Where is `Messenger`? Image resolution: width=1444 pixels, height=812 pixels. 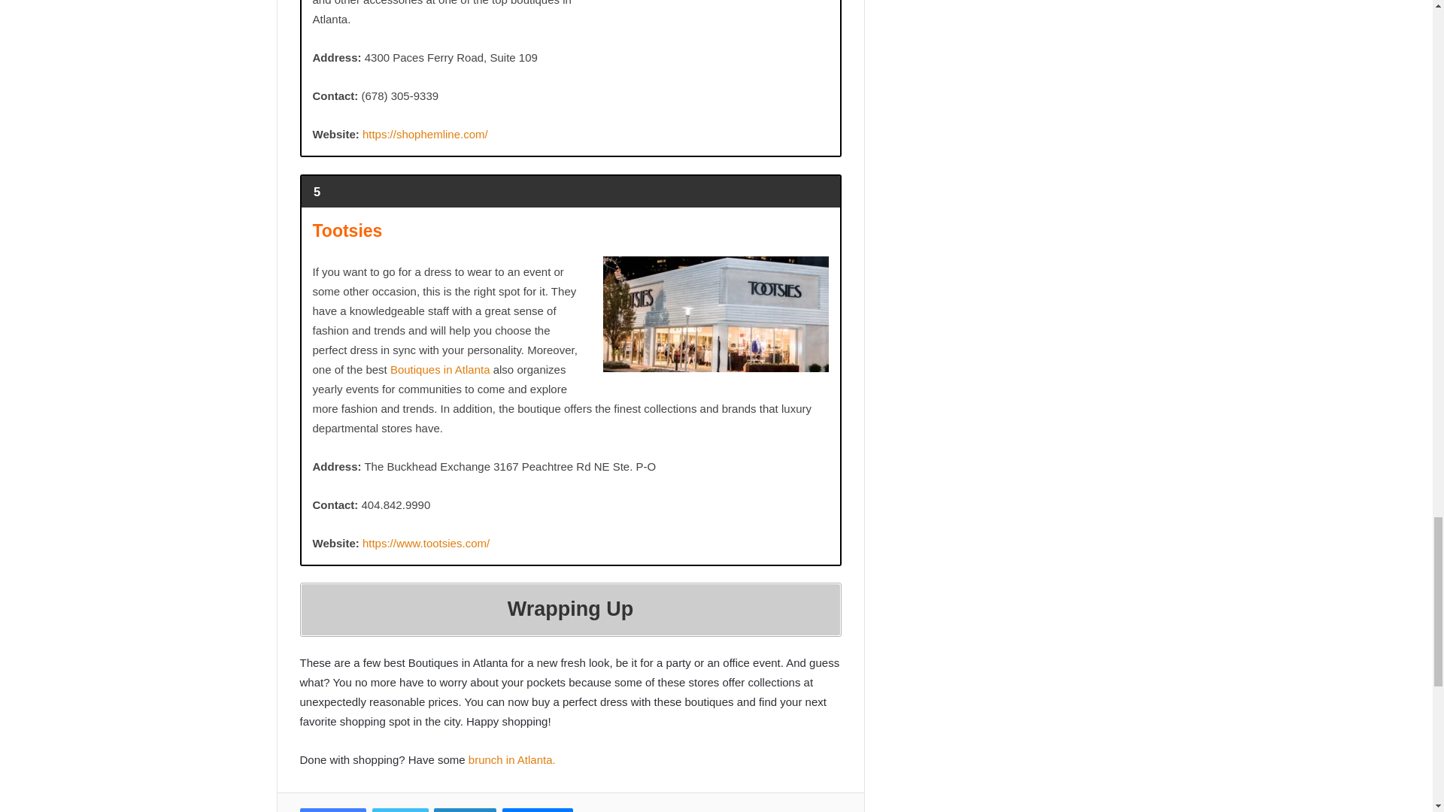 Messenger is located at coordinates (538, 810).